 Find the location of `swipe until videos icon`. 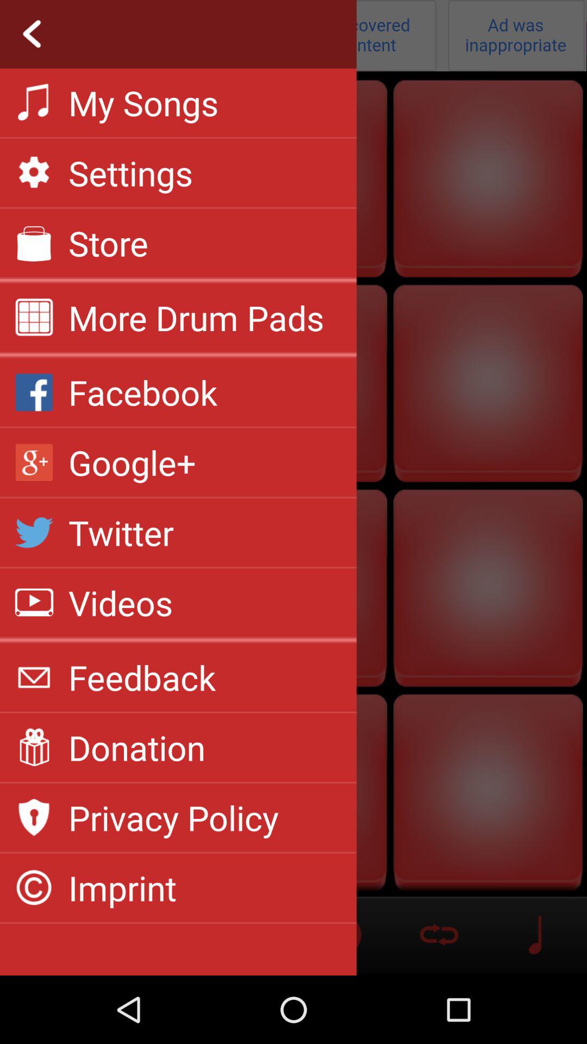

swipe until videos icon is located at coordinates (121, 602).